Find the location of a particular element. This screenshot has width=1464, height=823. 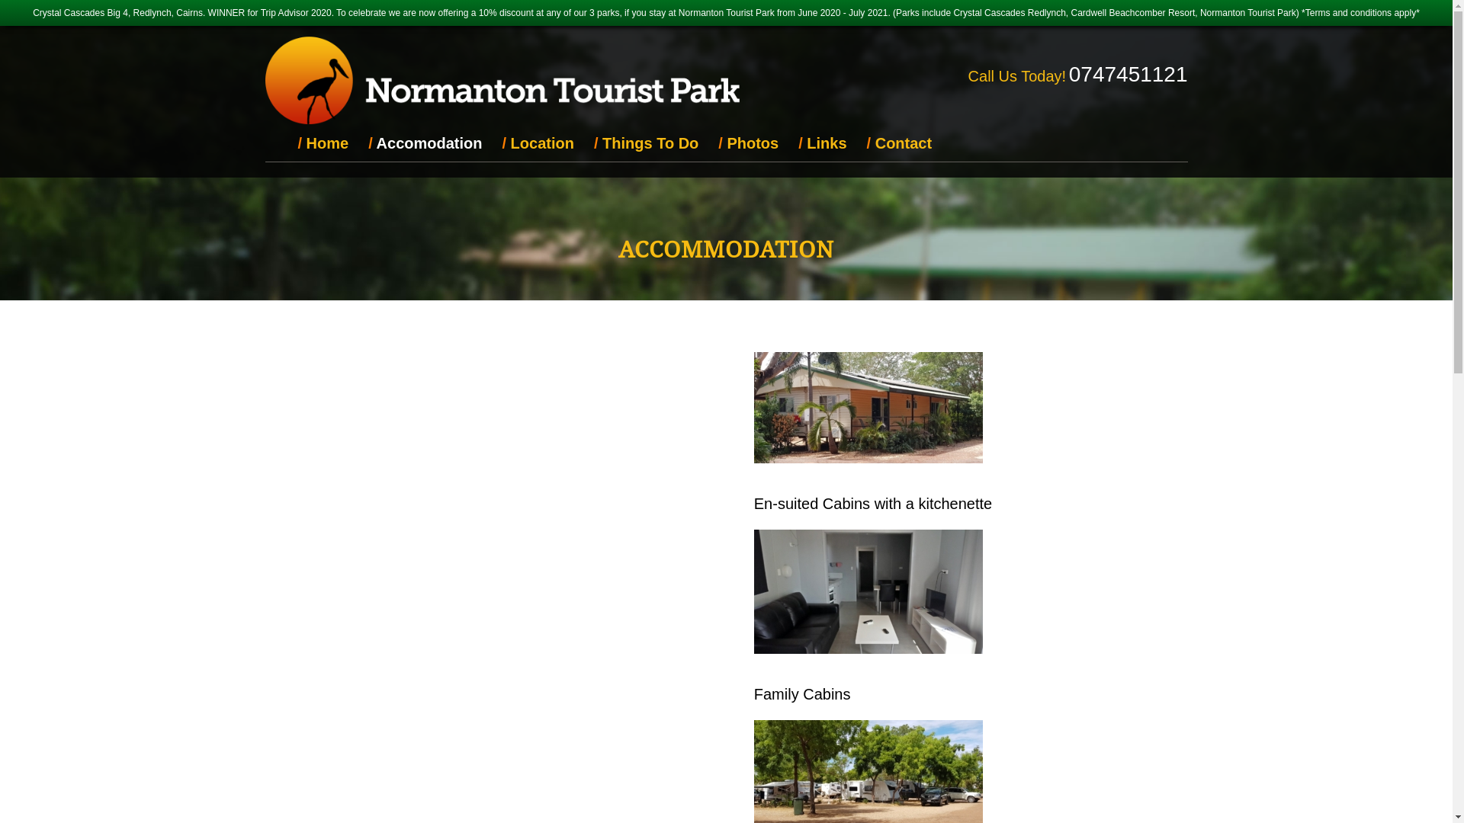

/ Location is located at coordinates (538, 143).